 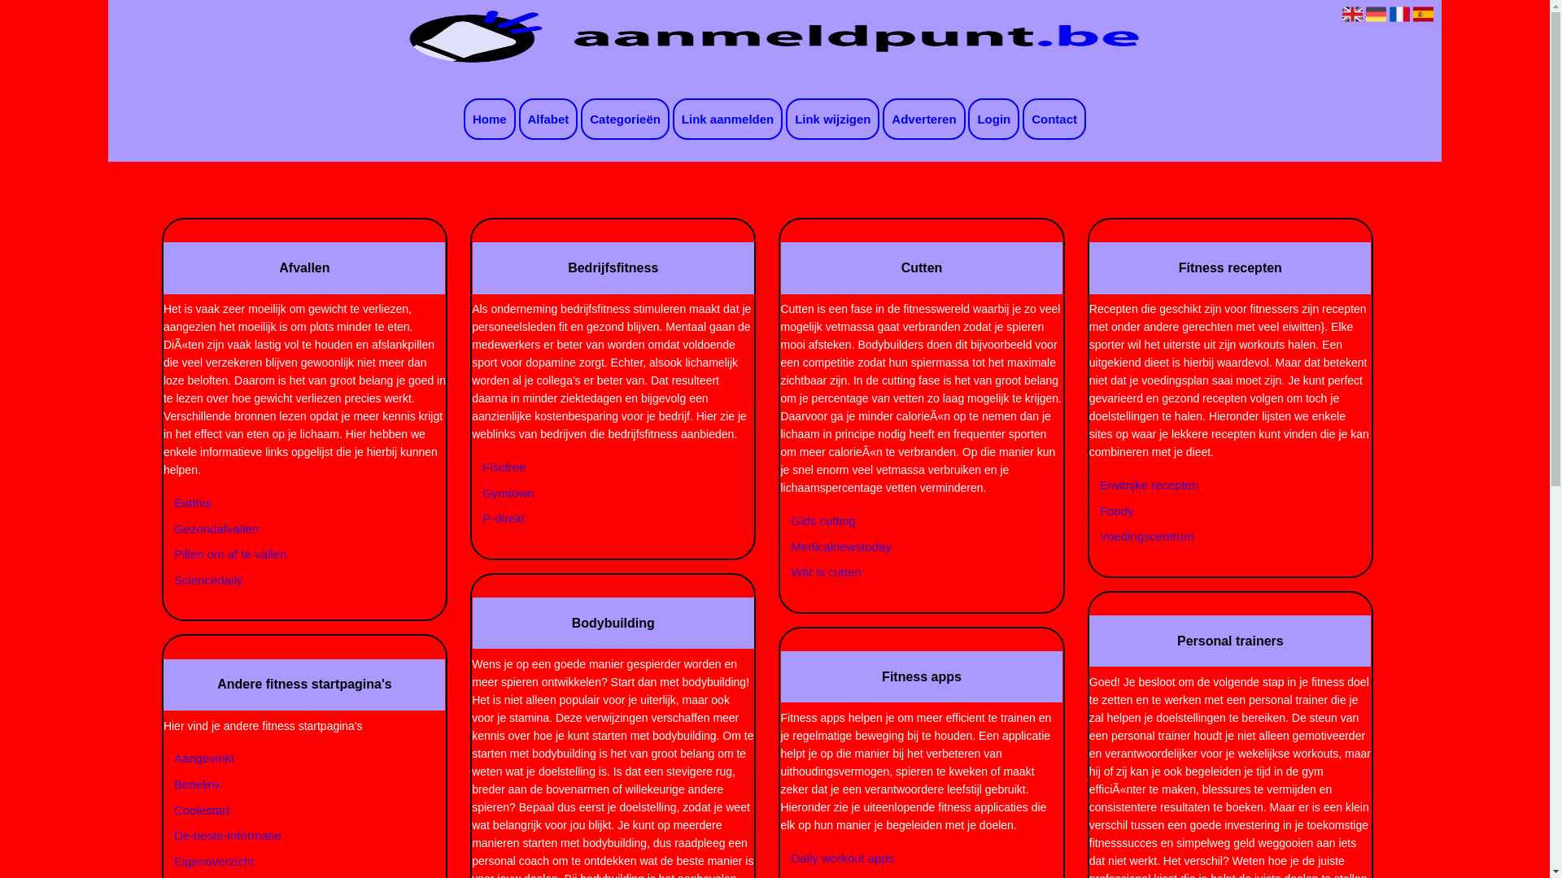 I want to click on Aangevinkt, so click(x=295, y=758).